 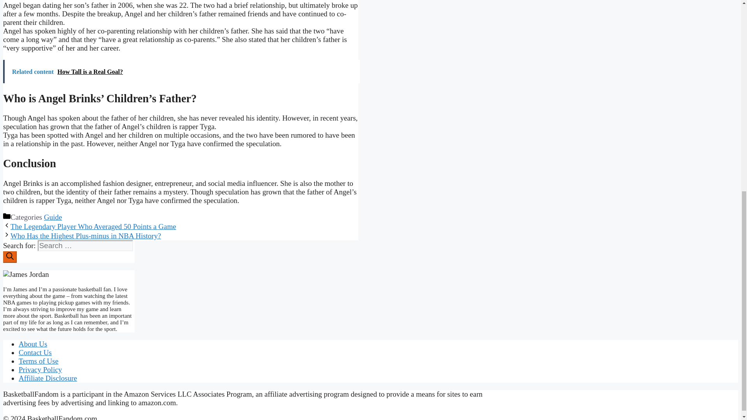 What do you see at coordinates (40, 369) in the screenshot?
I see `Privacy Policy` at bounding box center [40, 369].